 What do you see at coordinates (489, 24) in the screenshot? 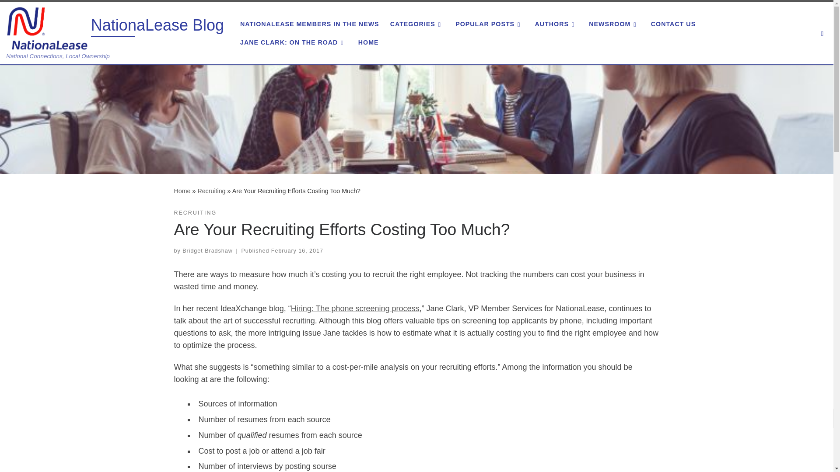
I see `POPULAR POSTS` at bounding box center [489, 24].